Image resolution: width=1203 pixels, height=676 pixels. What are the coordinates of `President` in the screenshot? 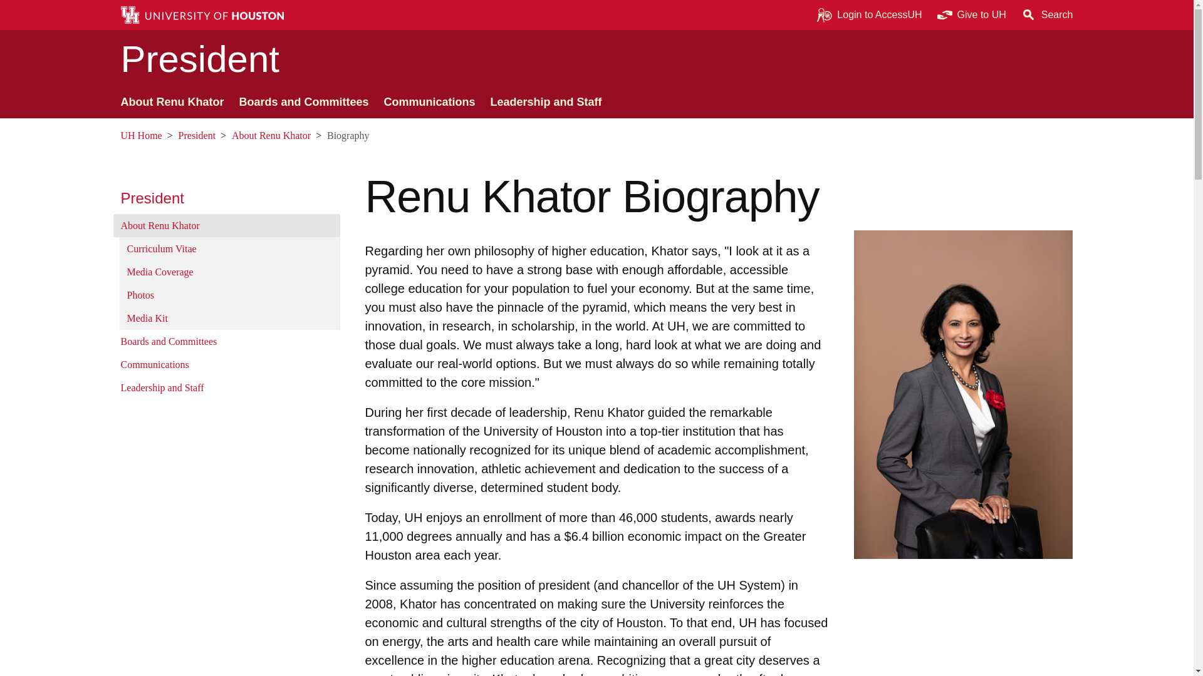 It's located at (226, 198).